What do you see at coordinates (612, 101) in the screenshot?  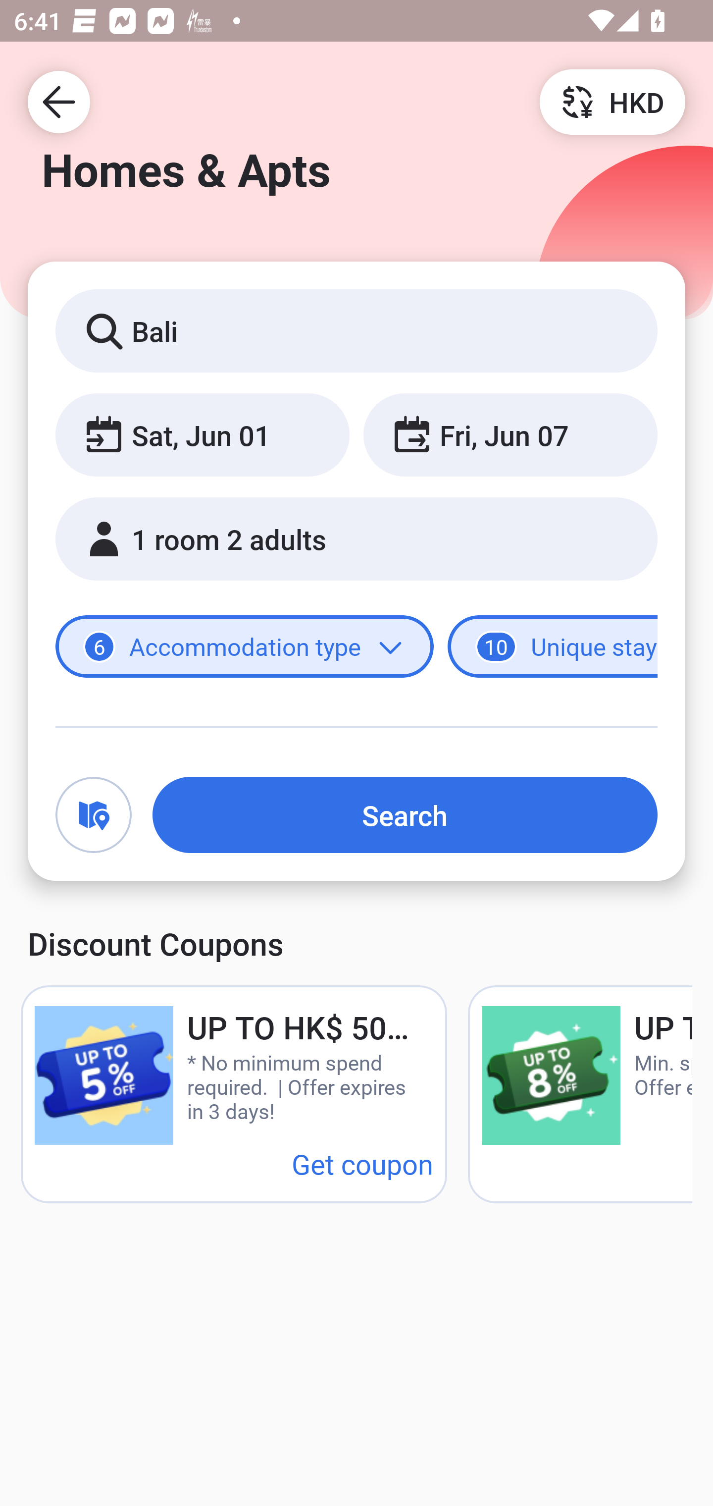 I see `HKD` at bounding box center [612, 101].